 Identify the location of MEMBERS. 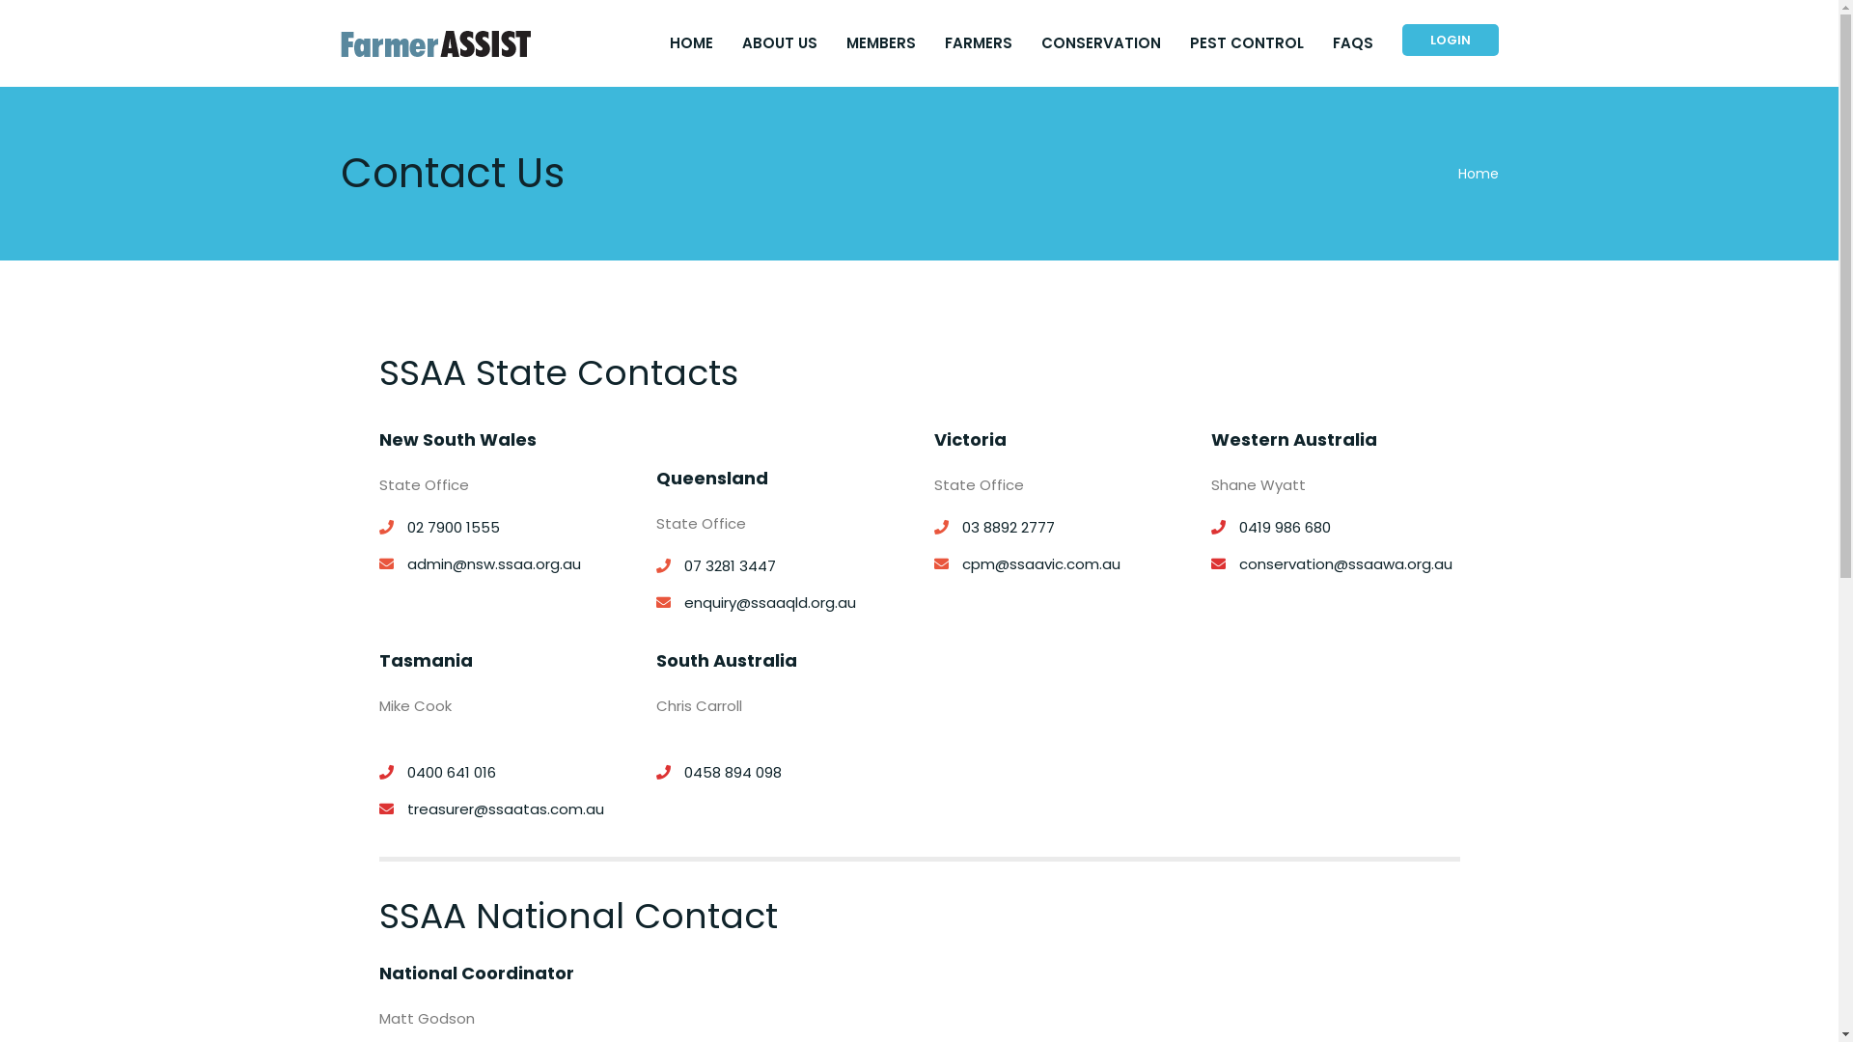
(880, 43).